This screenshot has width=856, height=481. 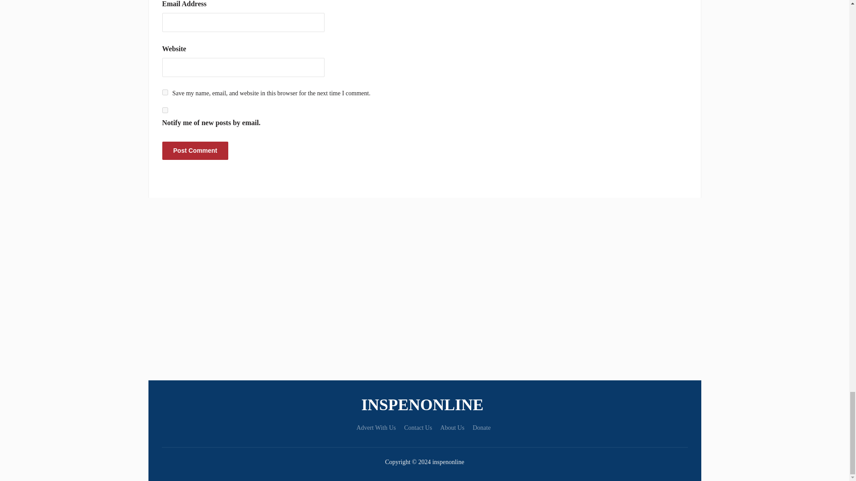 What do you see at coordinates (195, 151) in the screenshot?
I see `Post Comment` at bounding box center [195, 151].